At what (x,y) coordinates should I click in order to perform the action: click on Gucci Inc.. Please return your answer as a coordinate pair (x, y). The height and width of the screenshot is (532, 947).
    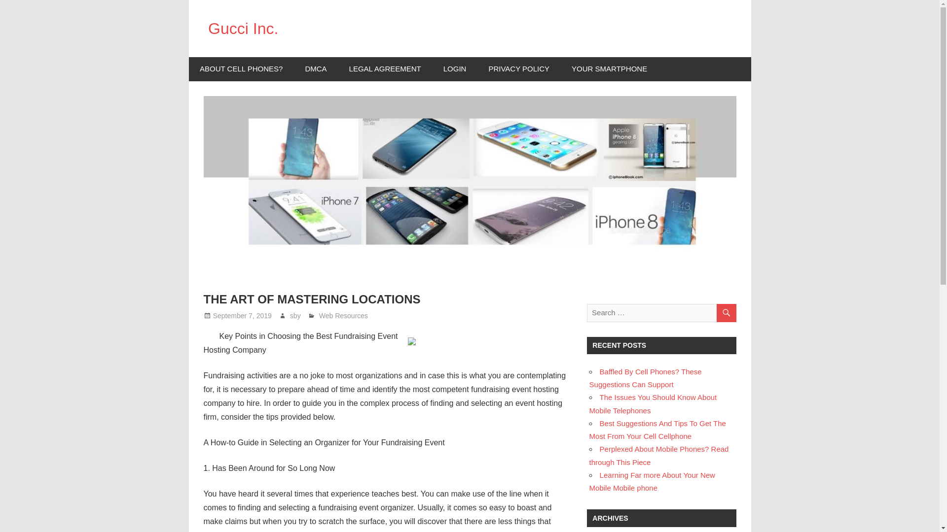
    Looking at the image, I should click on (243, 28).